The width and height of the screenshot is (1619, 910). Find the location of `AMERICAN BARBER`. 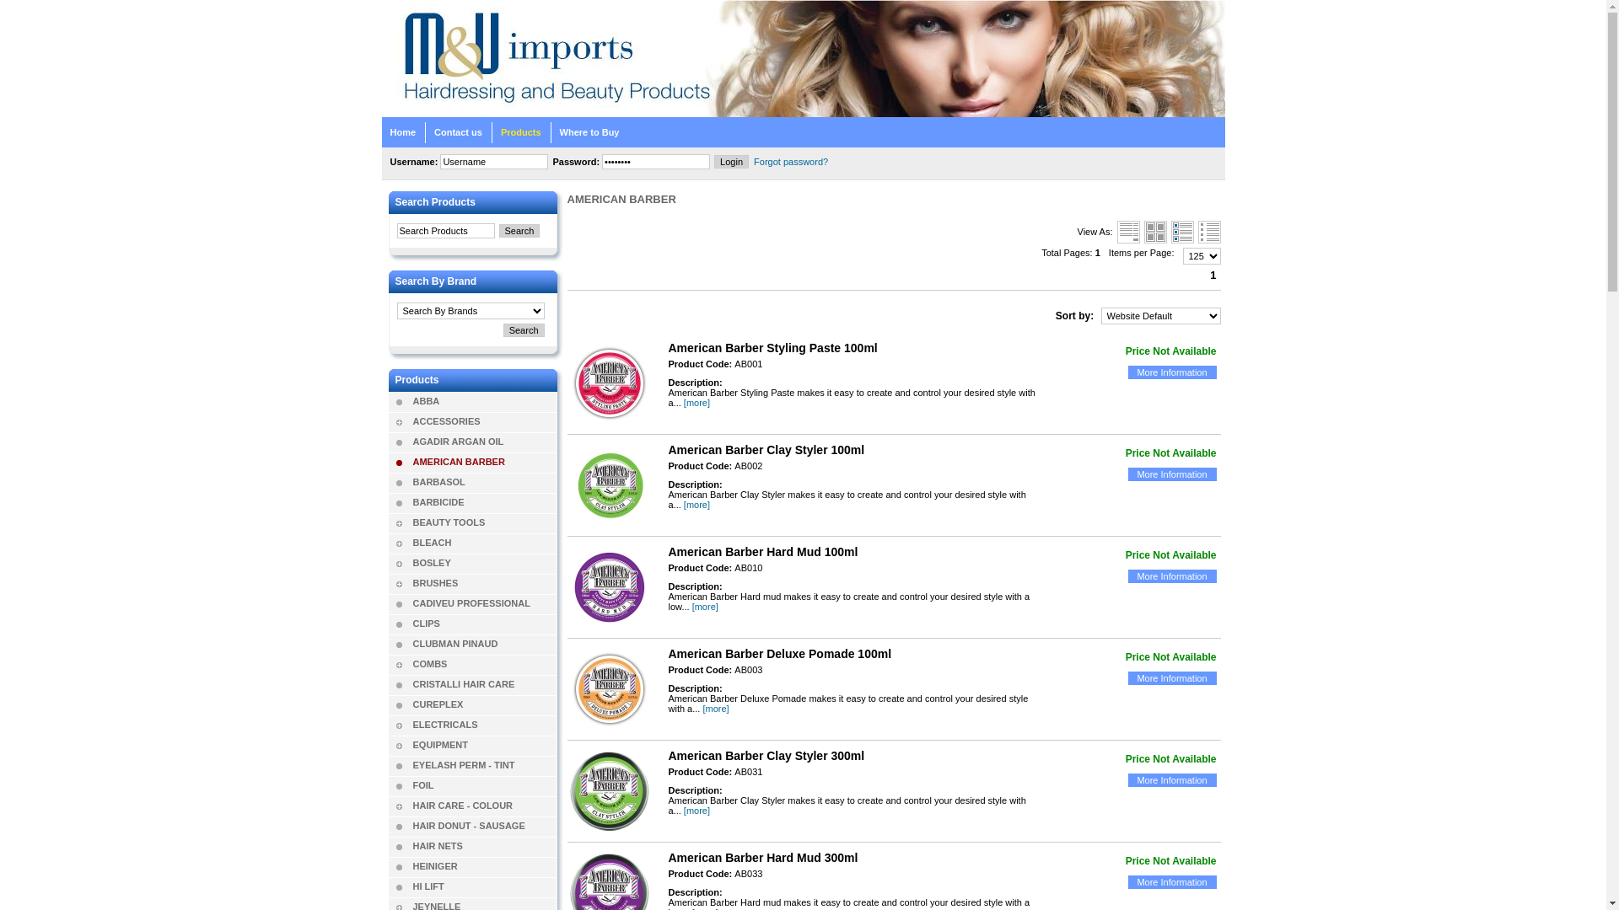

AMERICAN BARBER is located at coordinates (484, 462).